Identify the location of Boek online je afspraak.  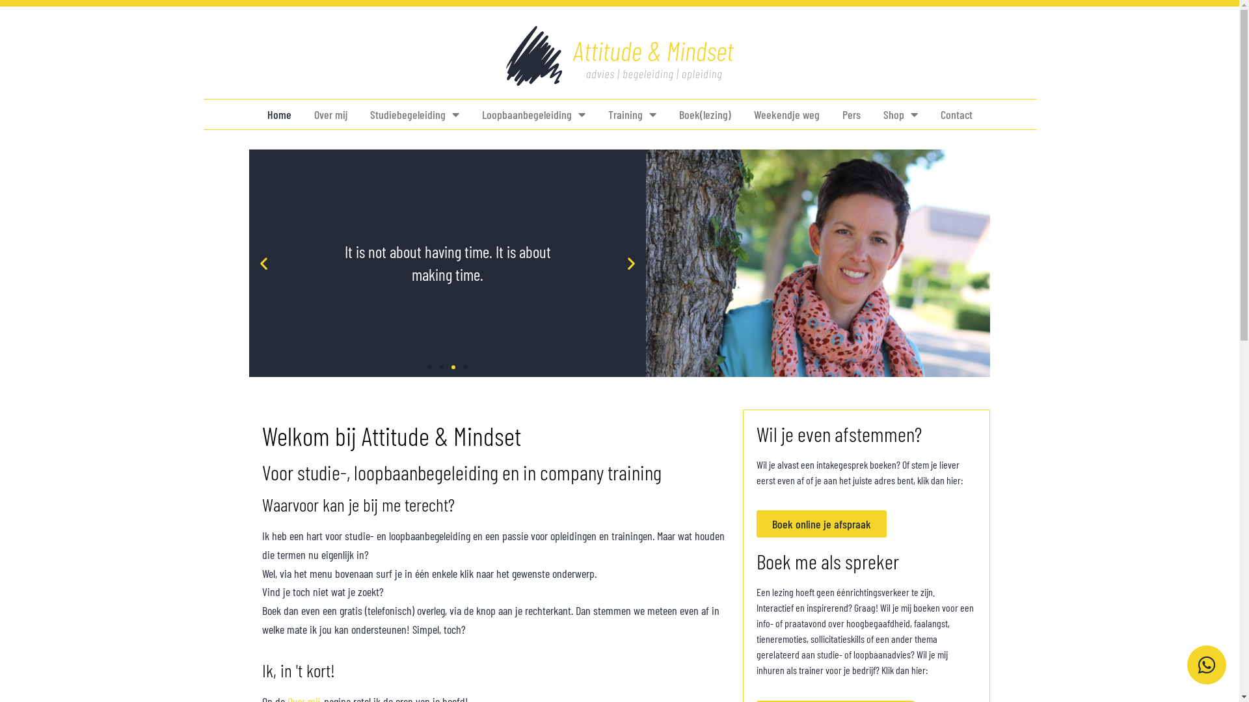
(822, 524).